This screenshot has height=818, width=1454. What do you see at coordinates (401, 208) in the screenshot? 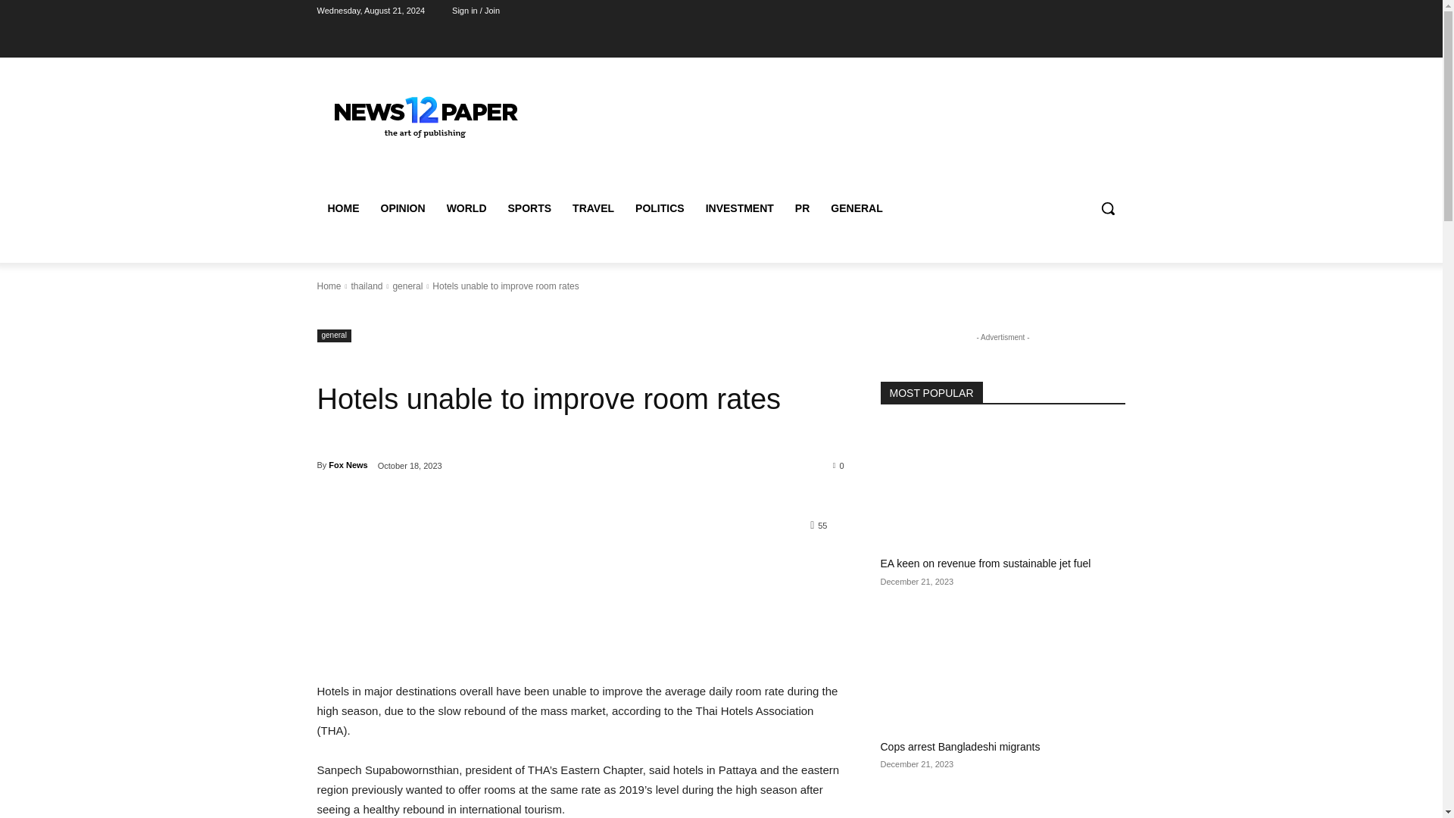
I see `OPINION` at bounding box center [401, 208].